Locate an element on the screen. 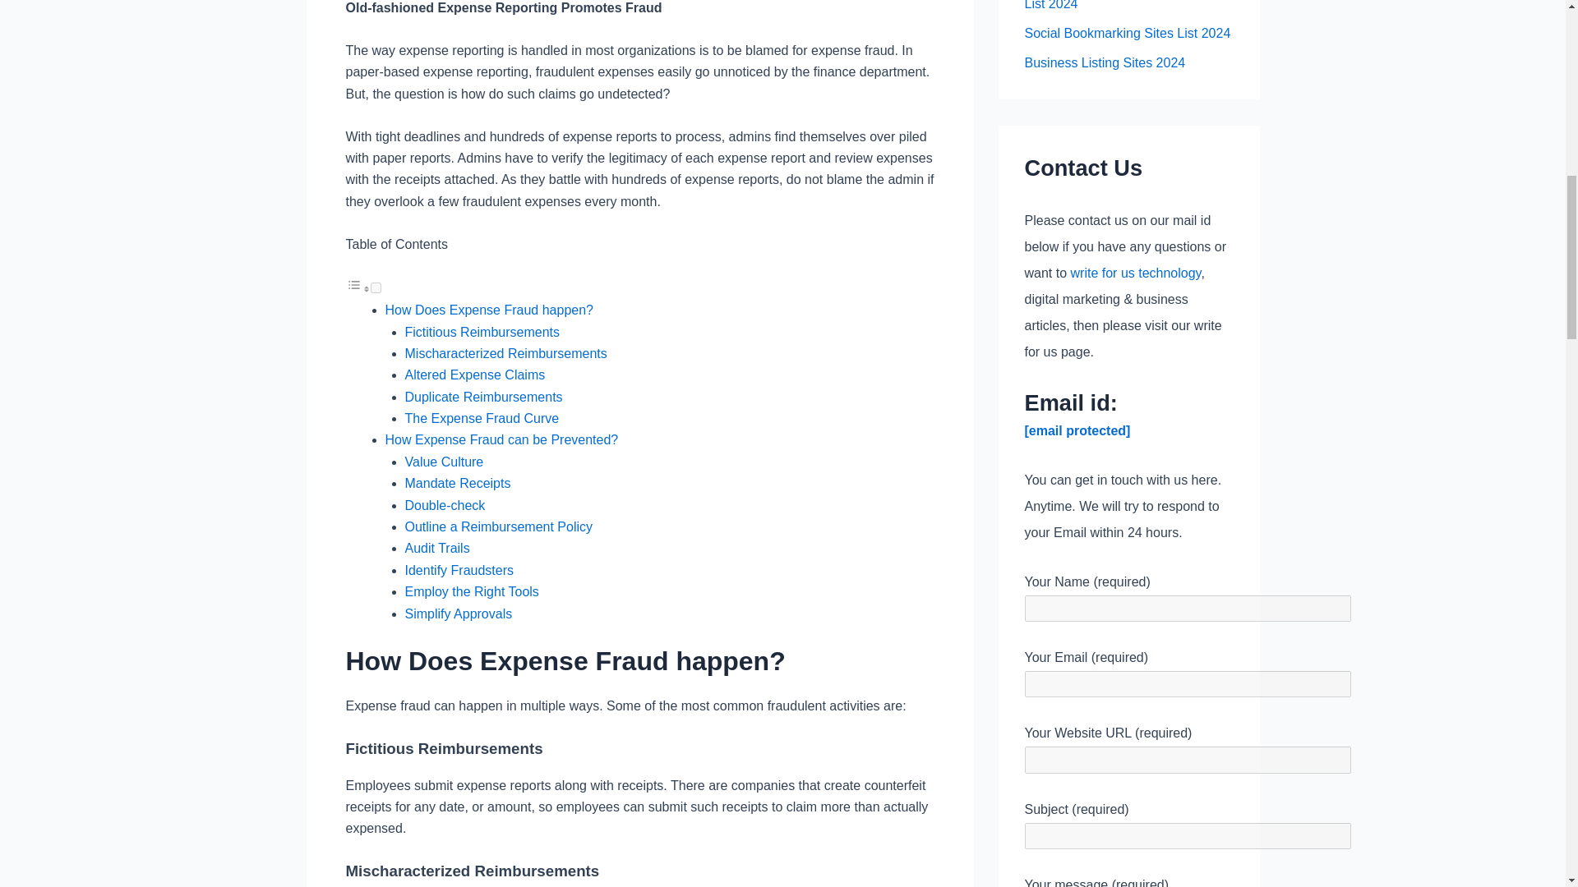  Duplicate Reimbursements is located at coordinates (482, 398).